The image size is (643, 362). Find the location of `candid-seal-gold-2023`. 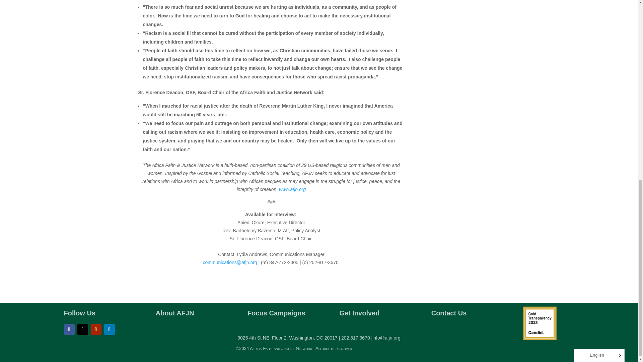

candid-seal-gold-2023 is located at coordinates (540, 323).